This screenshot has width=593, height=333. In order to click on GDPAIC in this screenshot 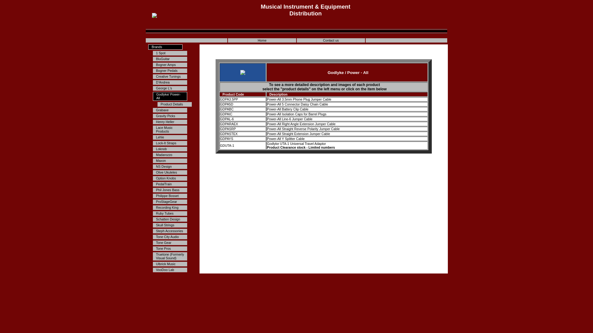, I will do `click(226, 114)`.